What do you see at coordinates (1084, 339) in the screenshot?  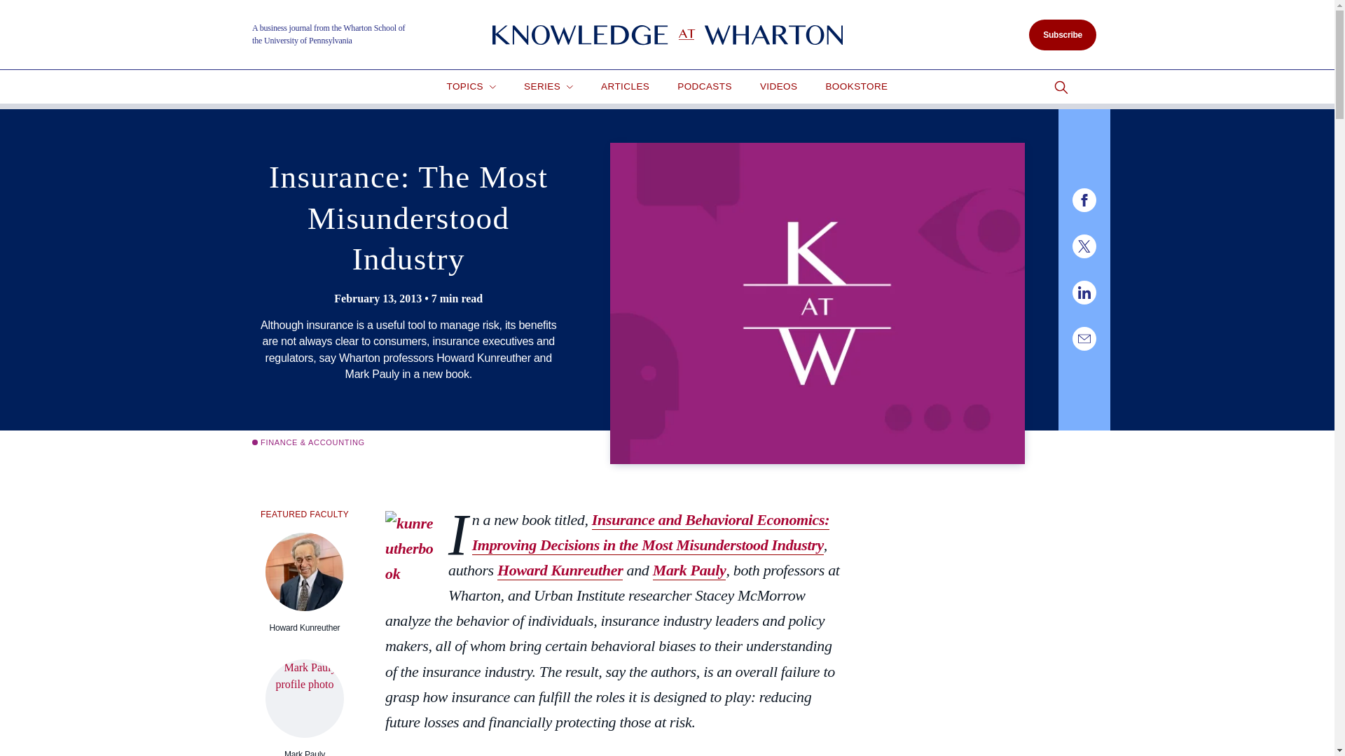 I see `Share this page by email` at bounding box center [1084, 339].